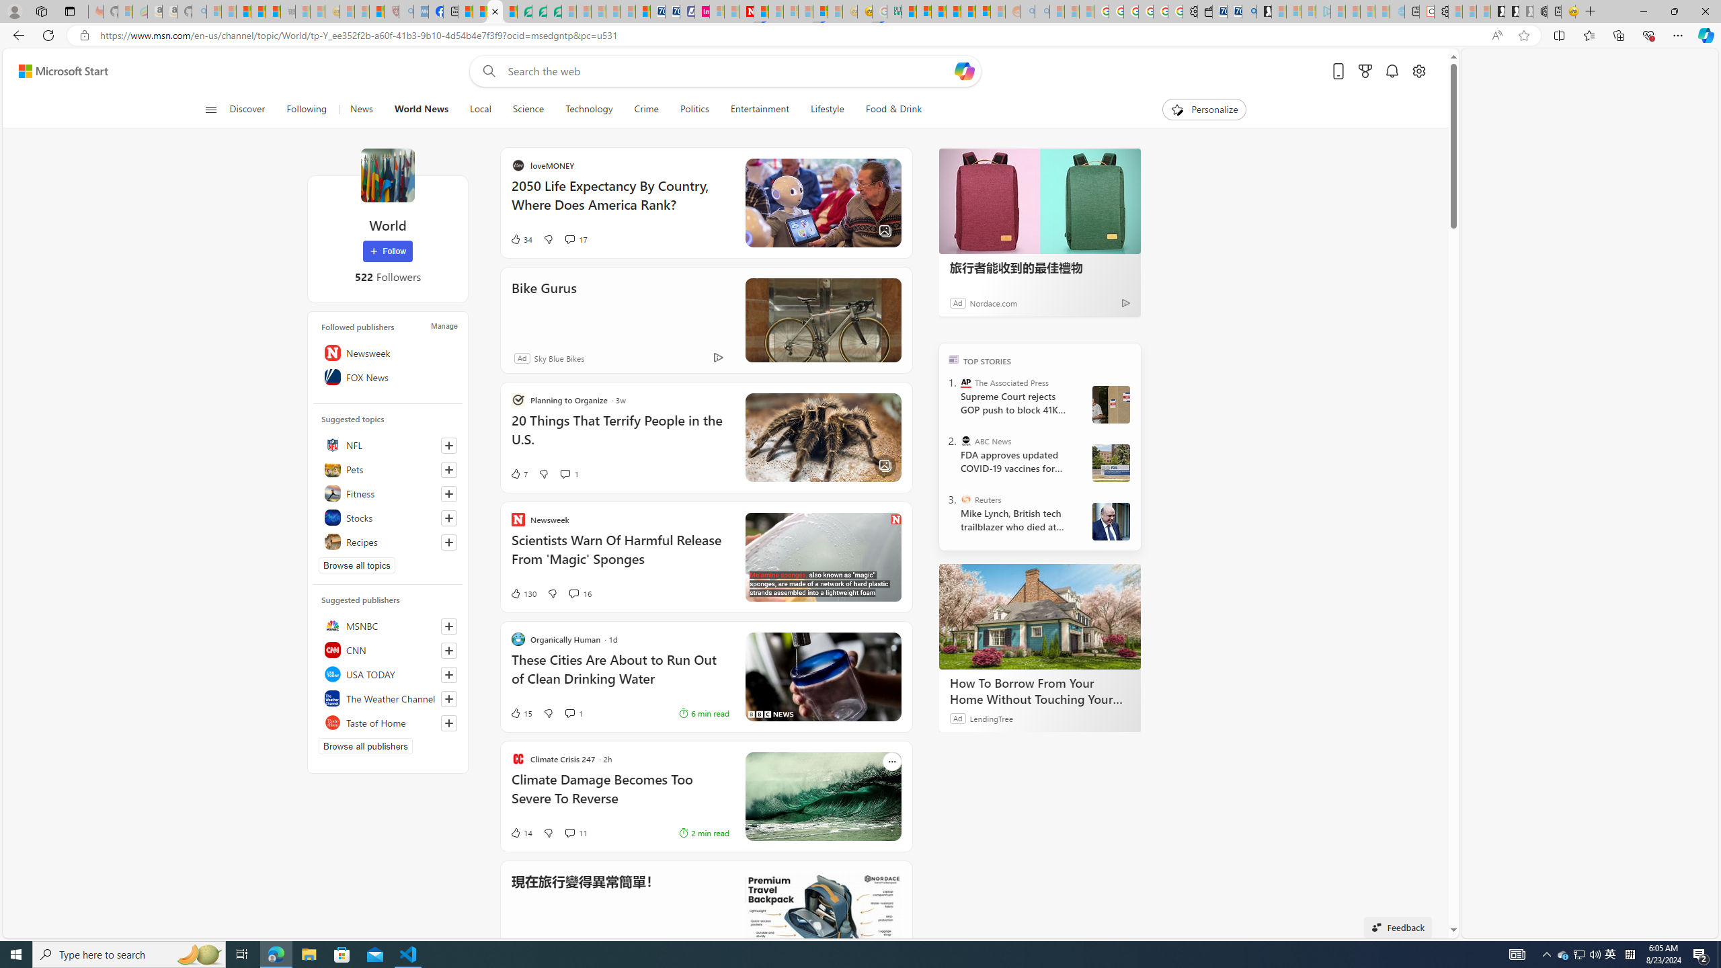  What do you see at coordinates (965, 441) in the screenshot?
I see `ABC News` at bounding box center [965, 441].